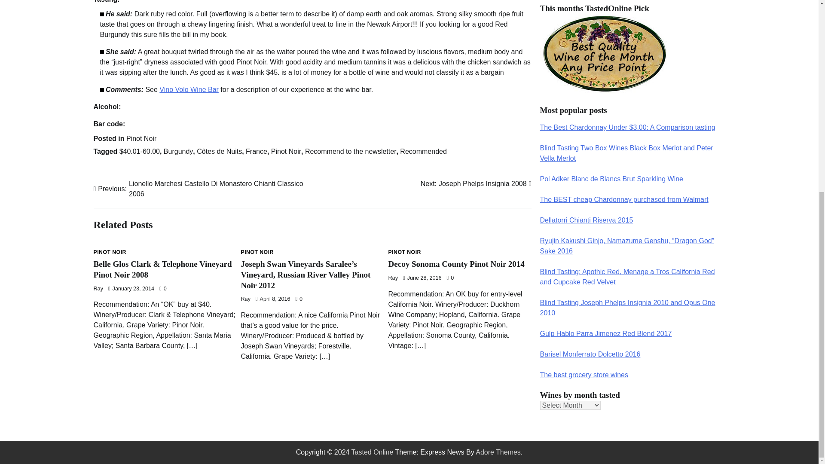  Describe the element at coordinates (351, 151) in the screenshot. I see `Recommend to the newsletter` at that location.